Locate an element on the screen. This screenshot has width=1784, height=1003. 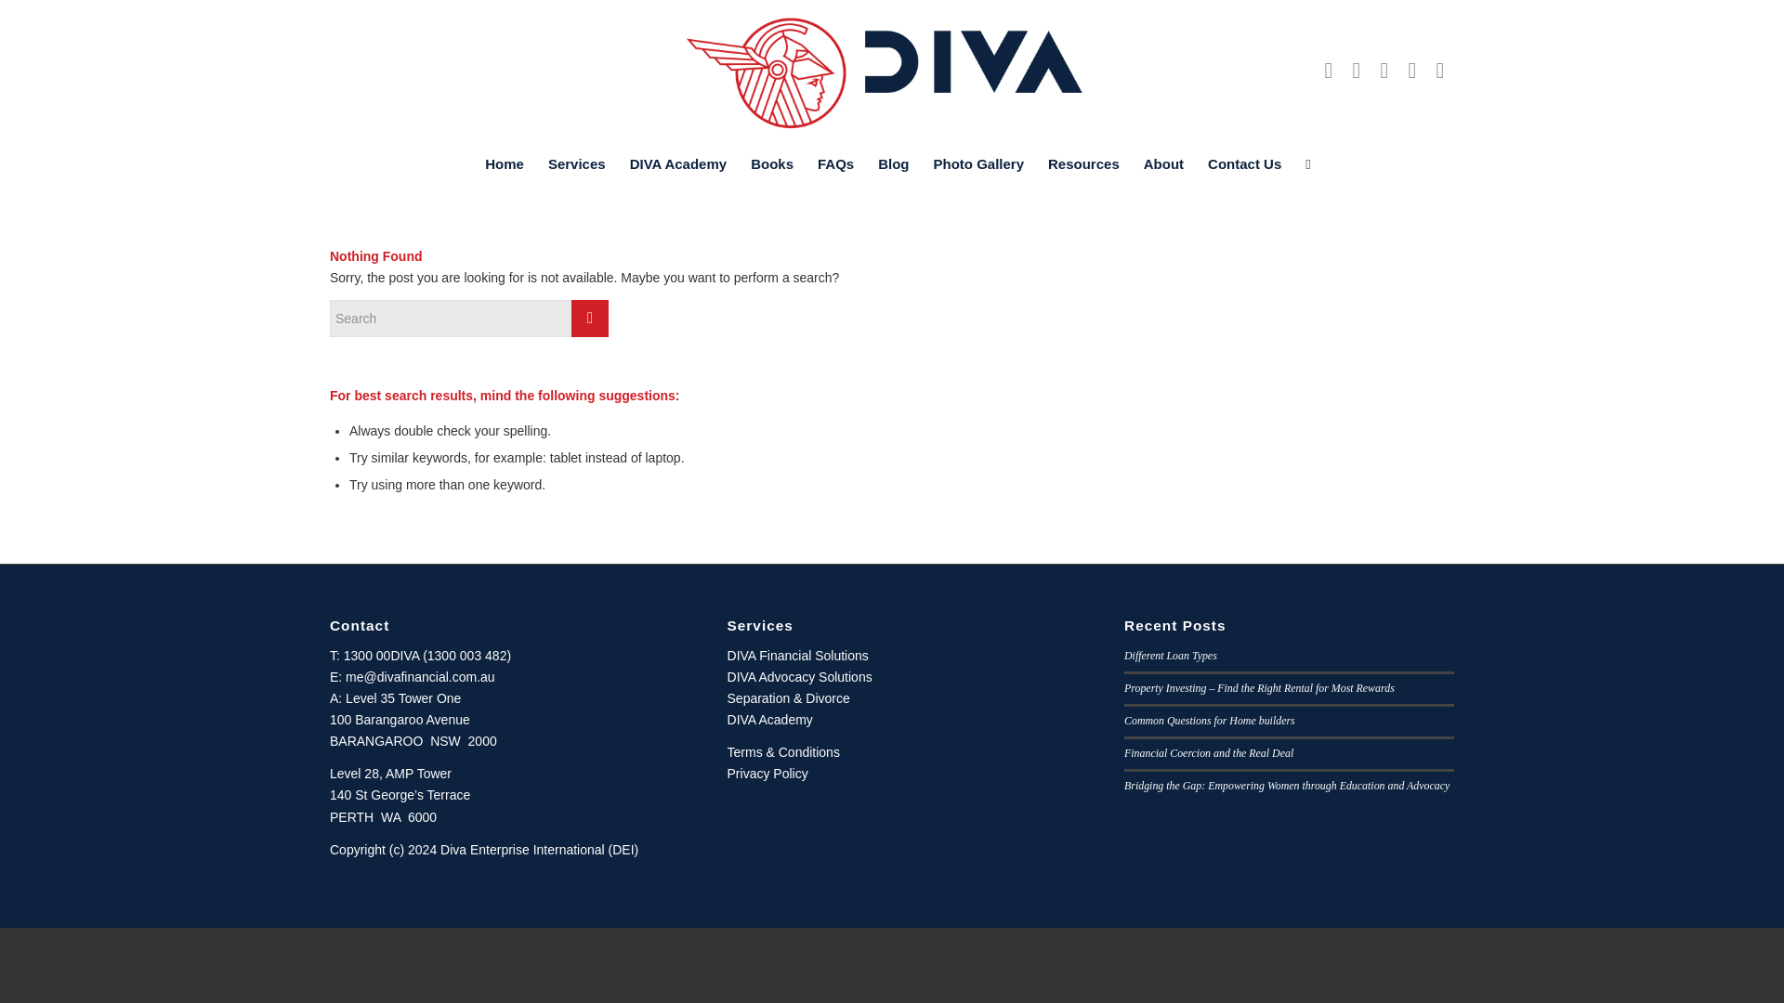
Facebook is located at coordinates (1329, 70).